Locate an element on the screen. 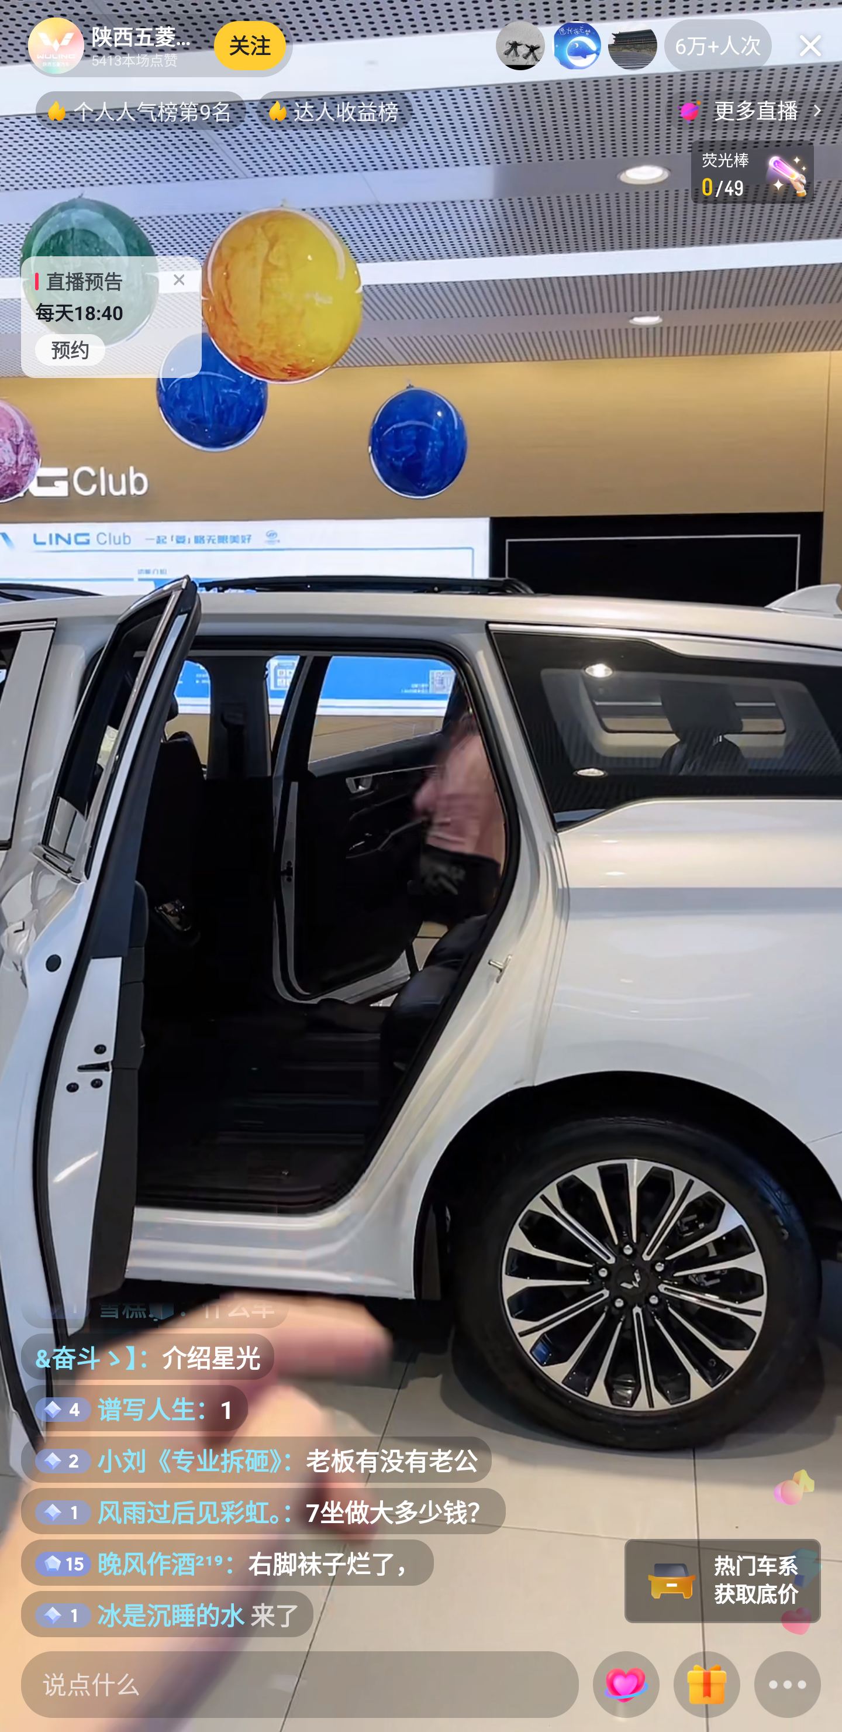 This screenshot has height=1732, width=842. 更多面板 按钮 is located at coordinates (788, 1686).